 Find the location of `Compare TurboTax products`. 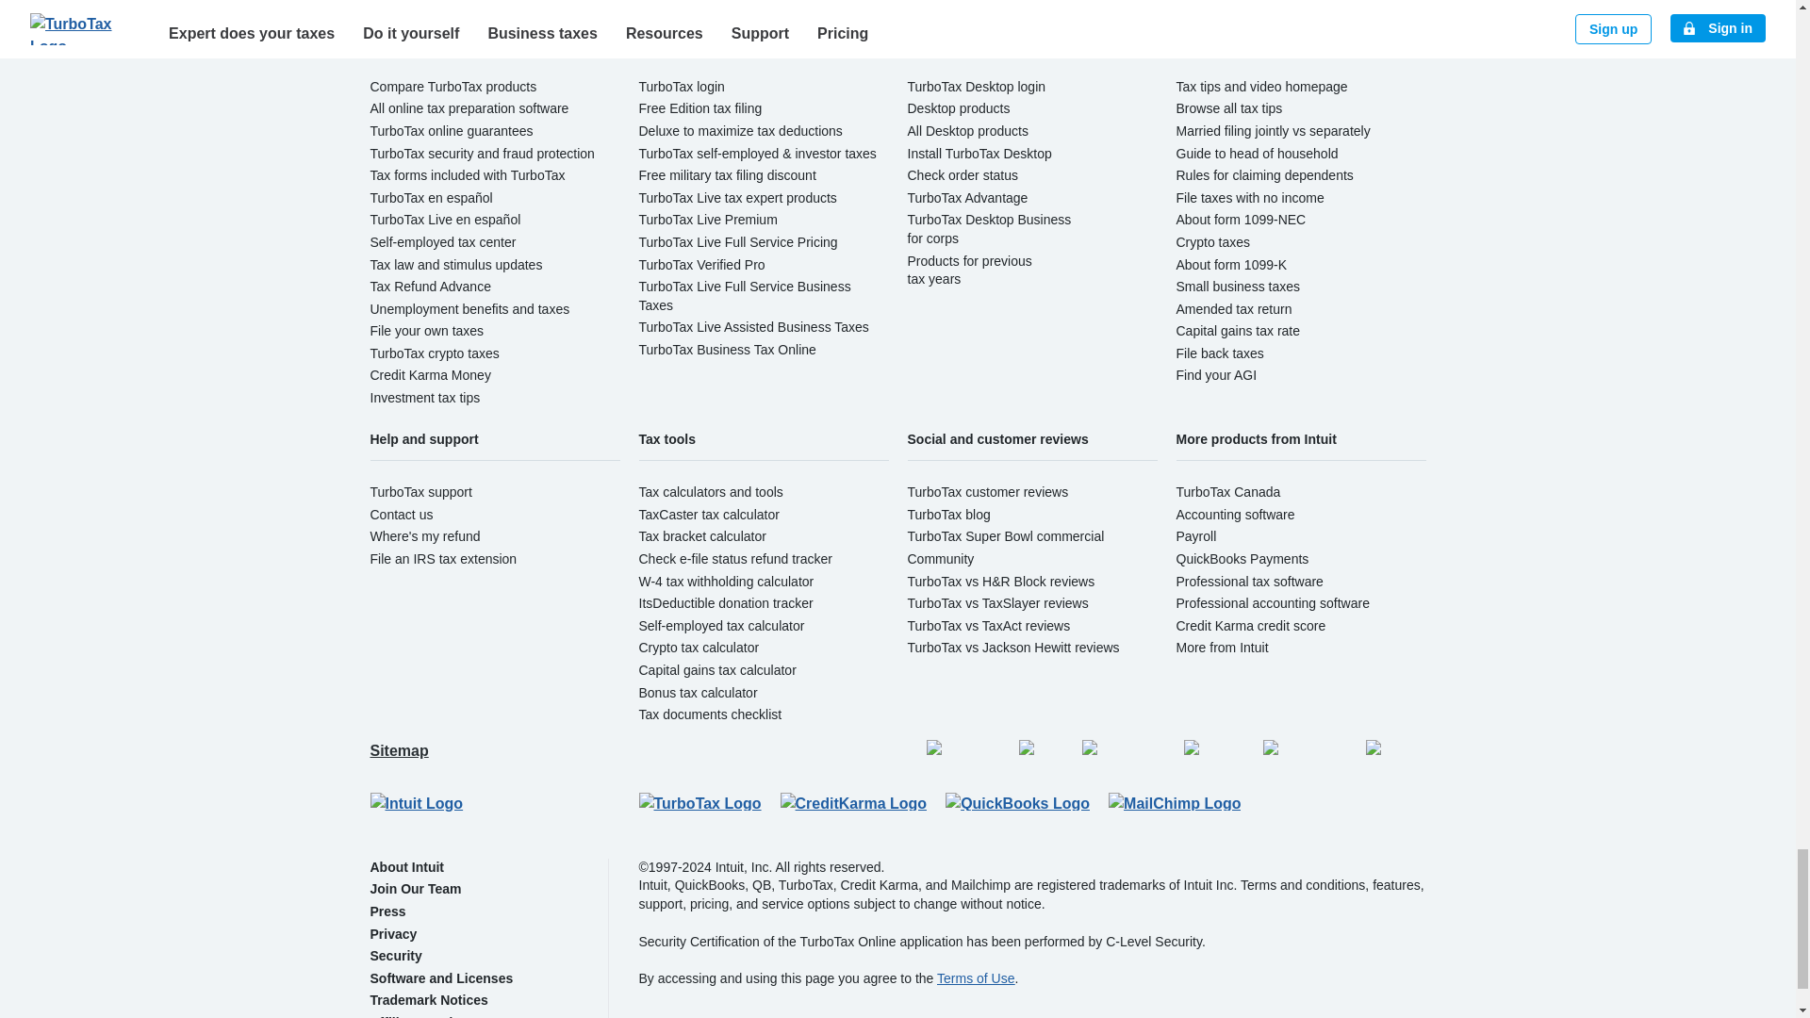

Compare TurboTax products is located at coordinates (452, 87).